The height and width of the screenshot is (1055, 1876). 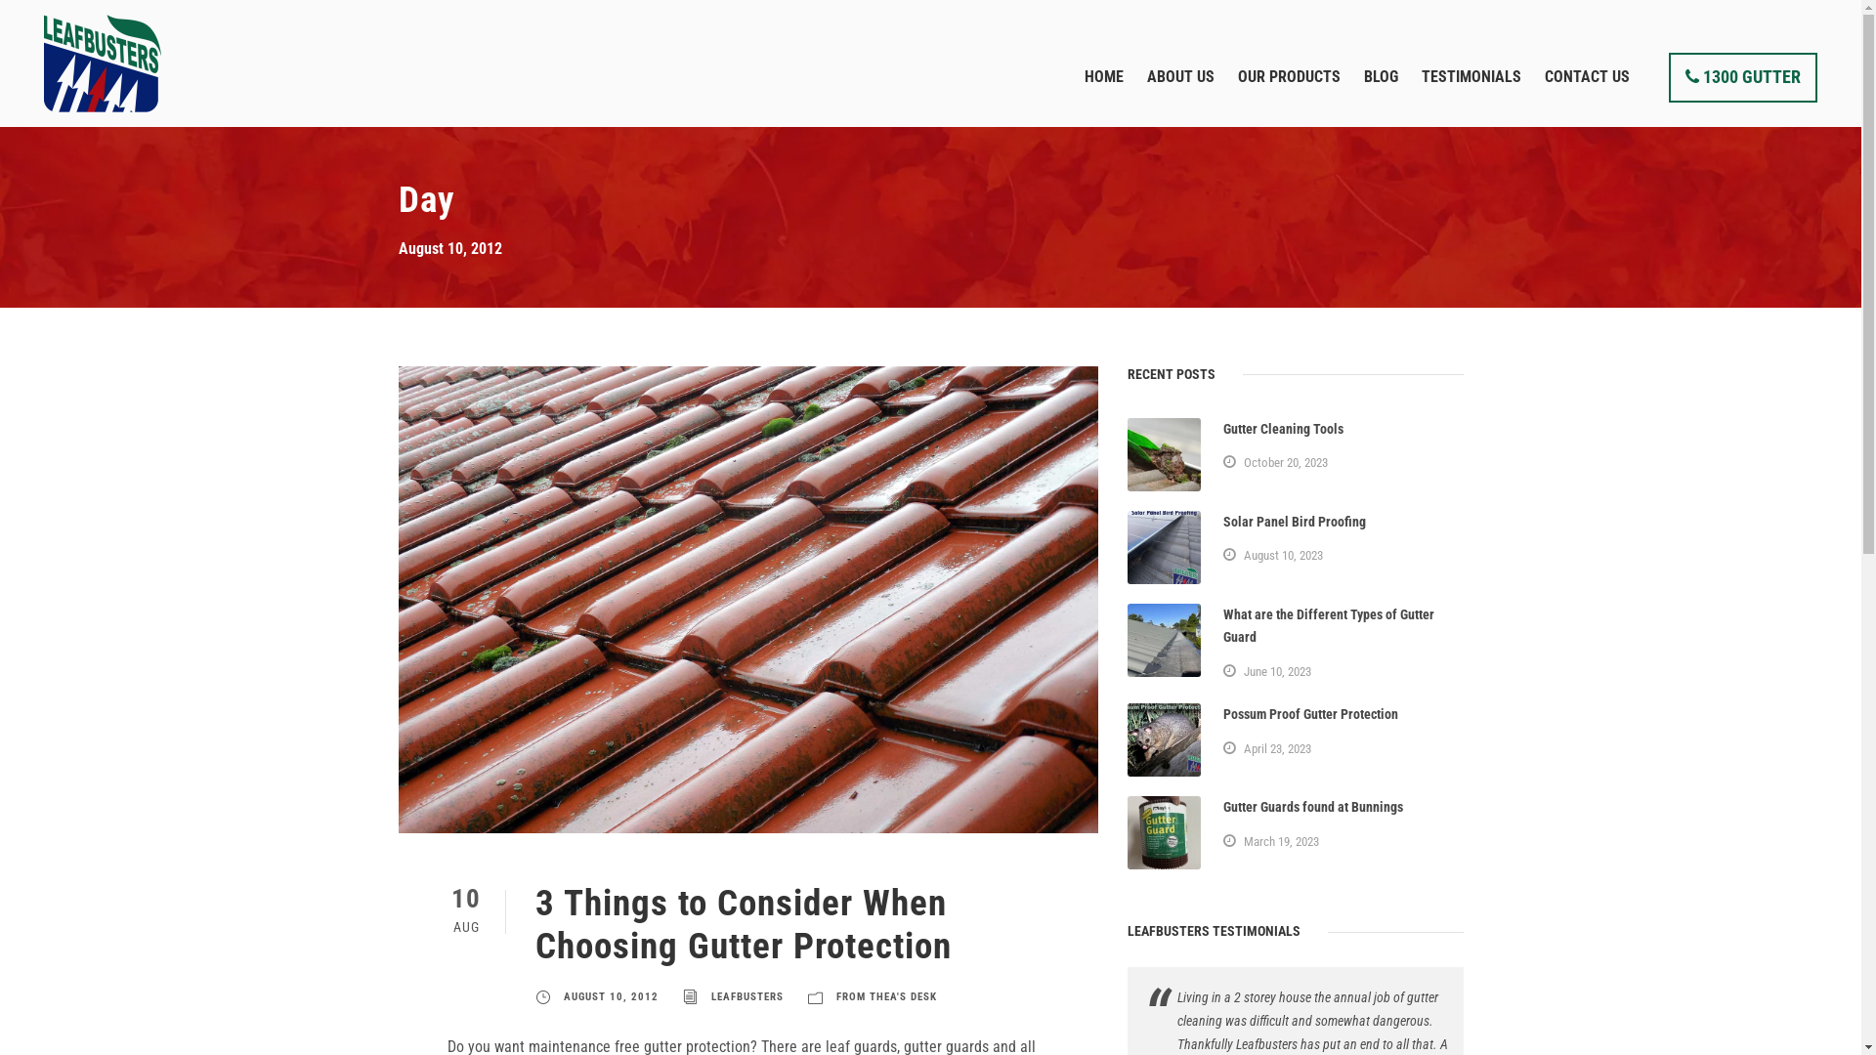 I want to click on leafbusters-logo-main, so click(x=103, y=63).